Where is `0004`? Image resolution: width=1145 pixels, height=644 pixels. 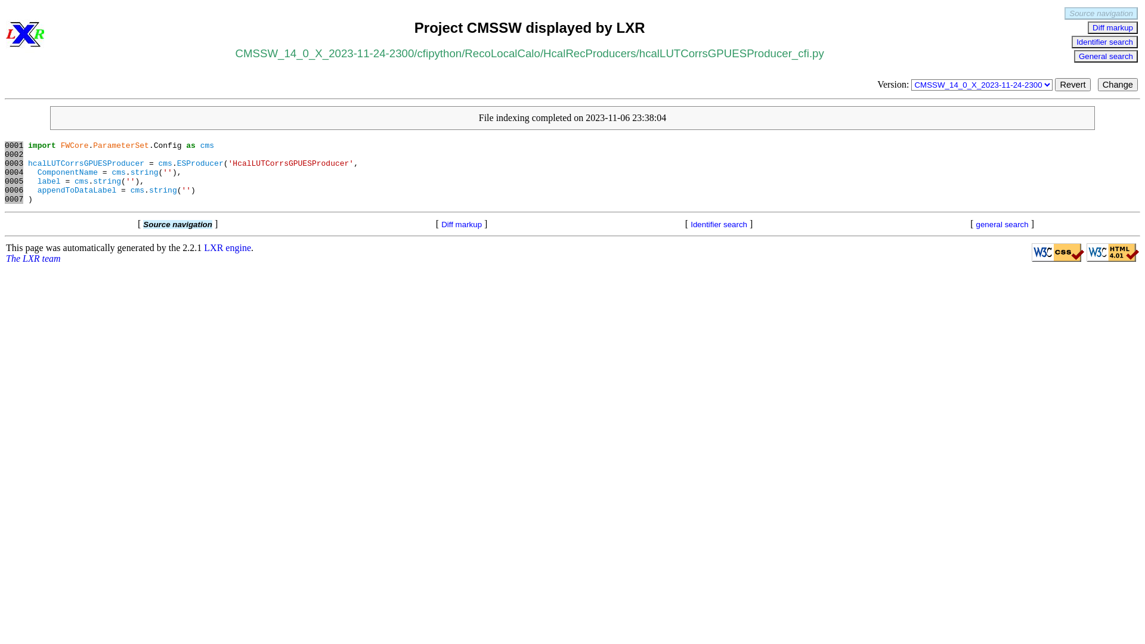
0004 is located at coordinates (14, 173).